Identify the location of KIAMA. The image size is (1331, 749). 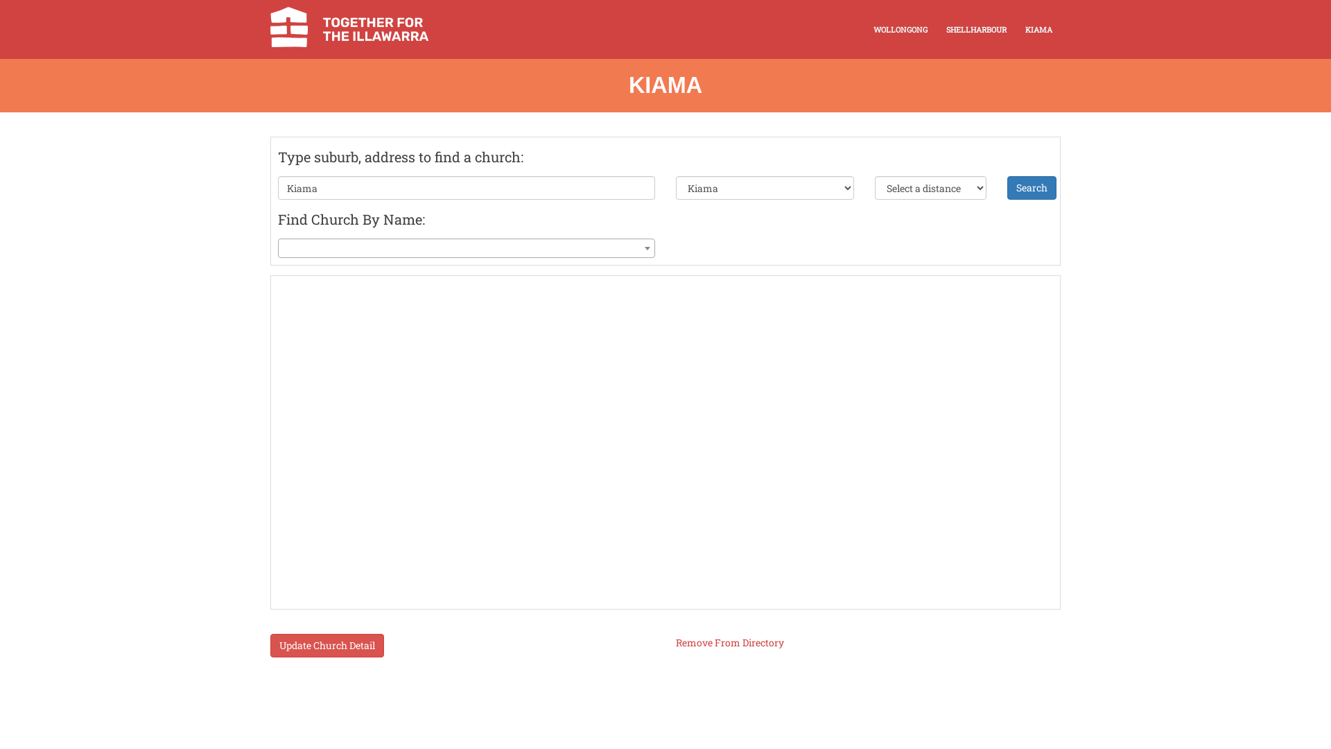
(1038, 29).